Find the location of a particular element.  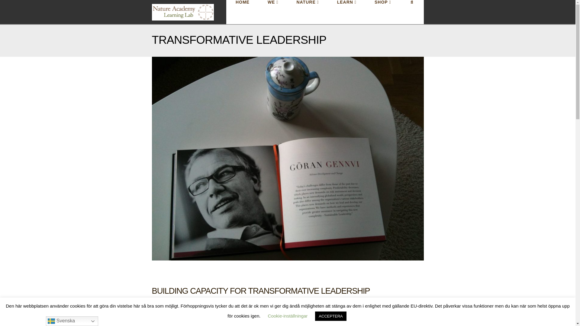

HOME is located at coordinates (242, 12).